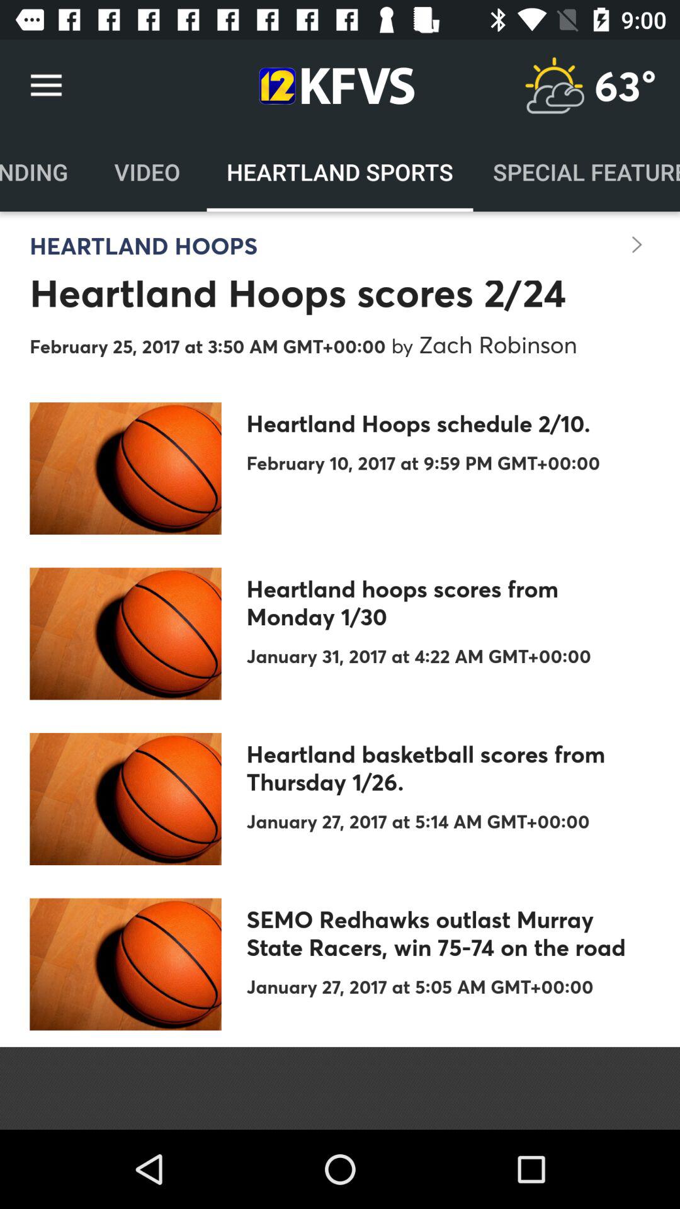  I want to click on temperature, so click(554, 86).